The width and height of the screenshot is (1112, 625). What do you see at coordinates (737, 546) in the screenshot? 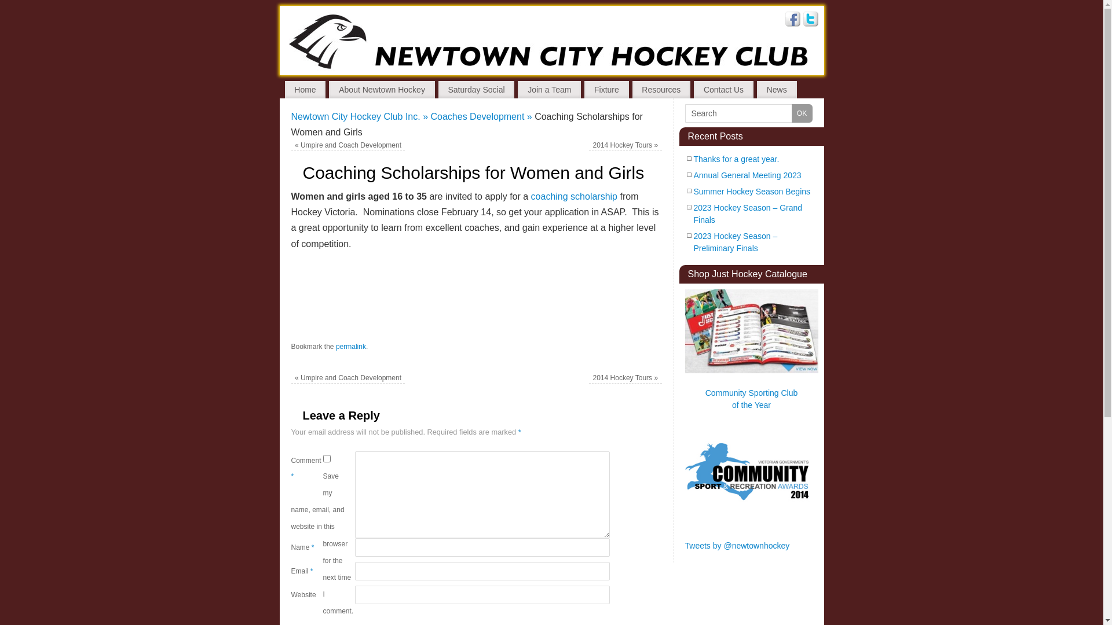
I see `Tweets by @newtownhockey` at bounding box center [737, 546].